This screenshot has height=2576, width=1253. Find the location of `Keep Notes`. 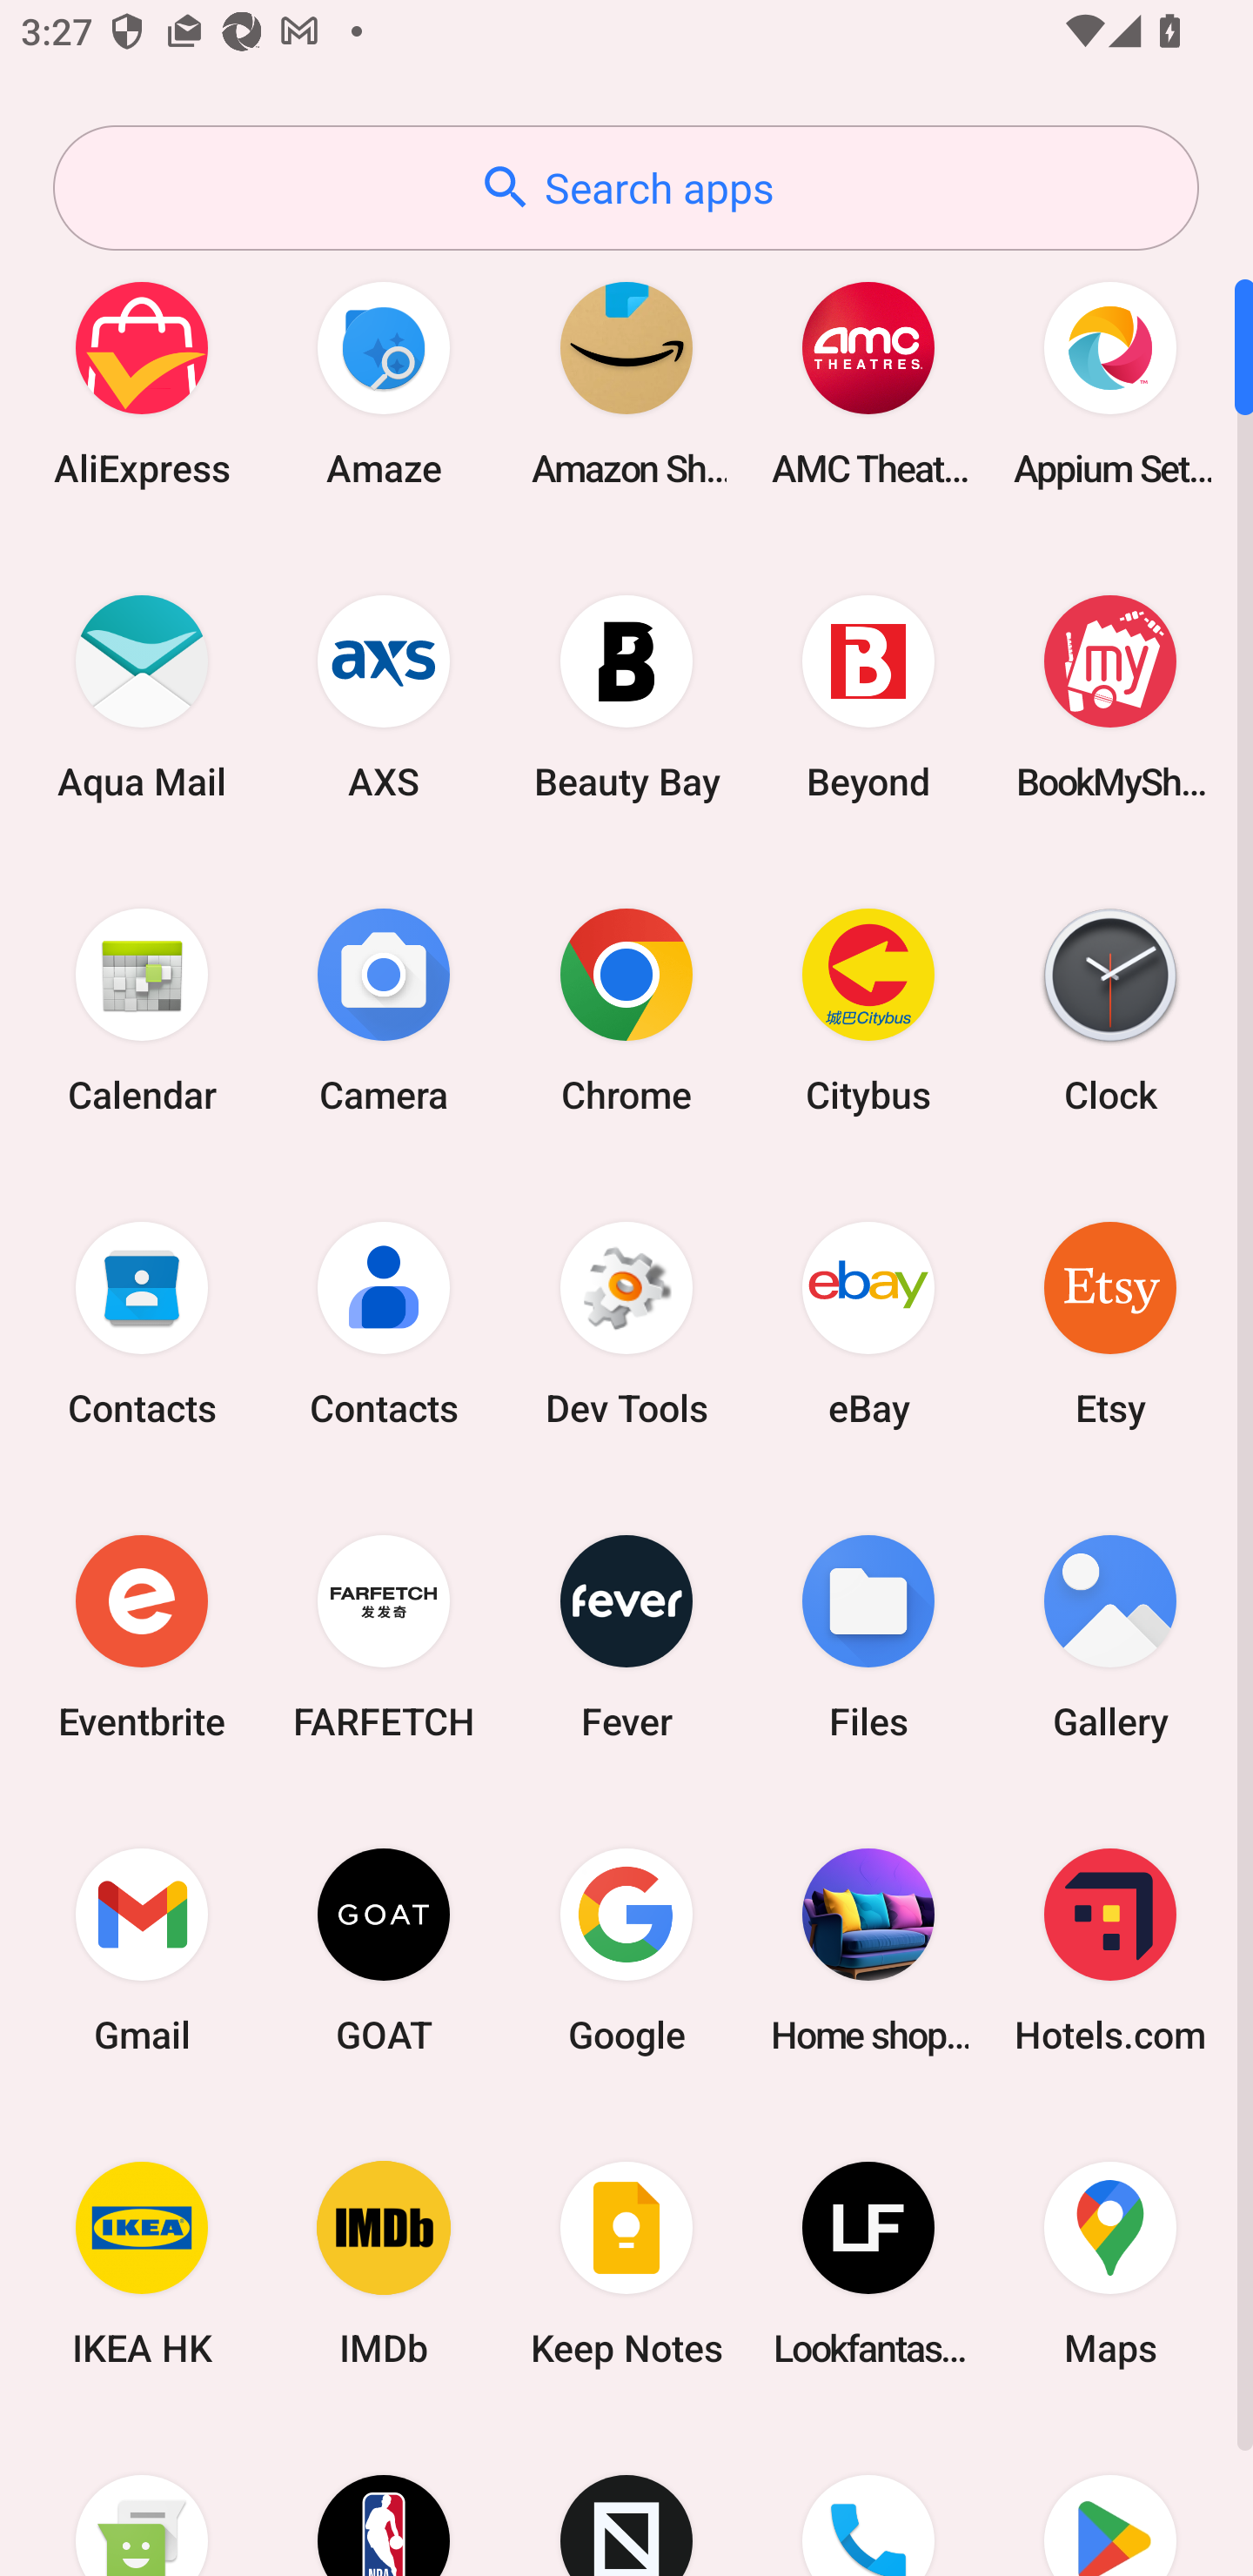

Keep Notes is located at coordinates (626, 2264).